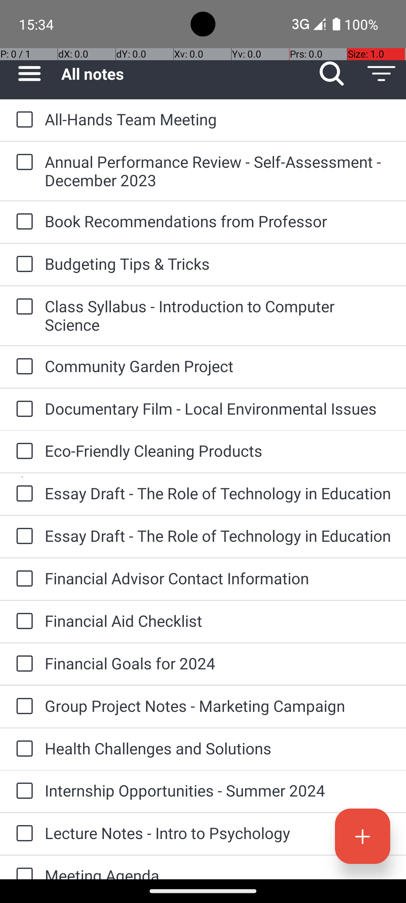  Describe the element at coordinates (23, 868) in the screenshot. I see `to-do: Meeting Agenda` at that location.